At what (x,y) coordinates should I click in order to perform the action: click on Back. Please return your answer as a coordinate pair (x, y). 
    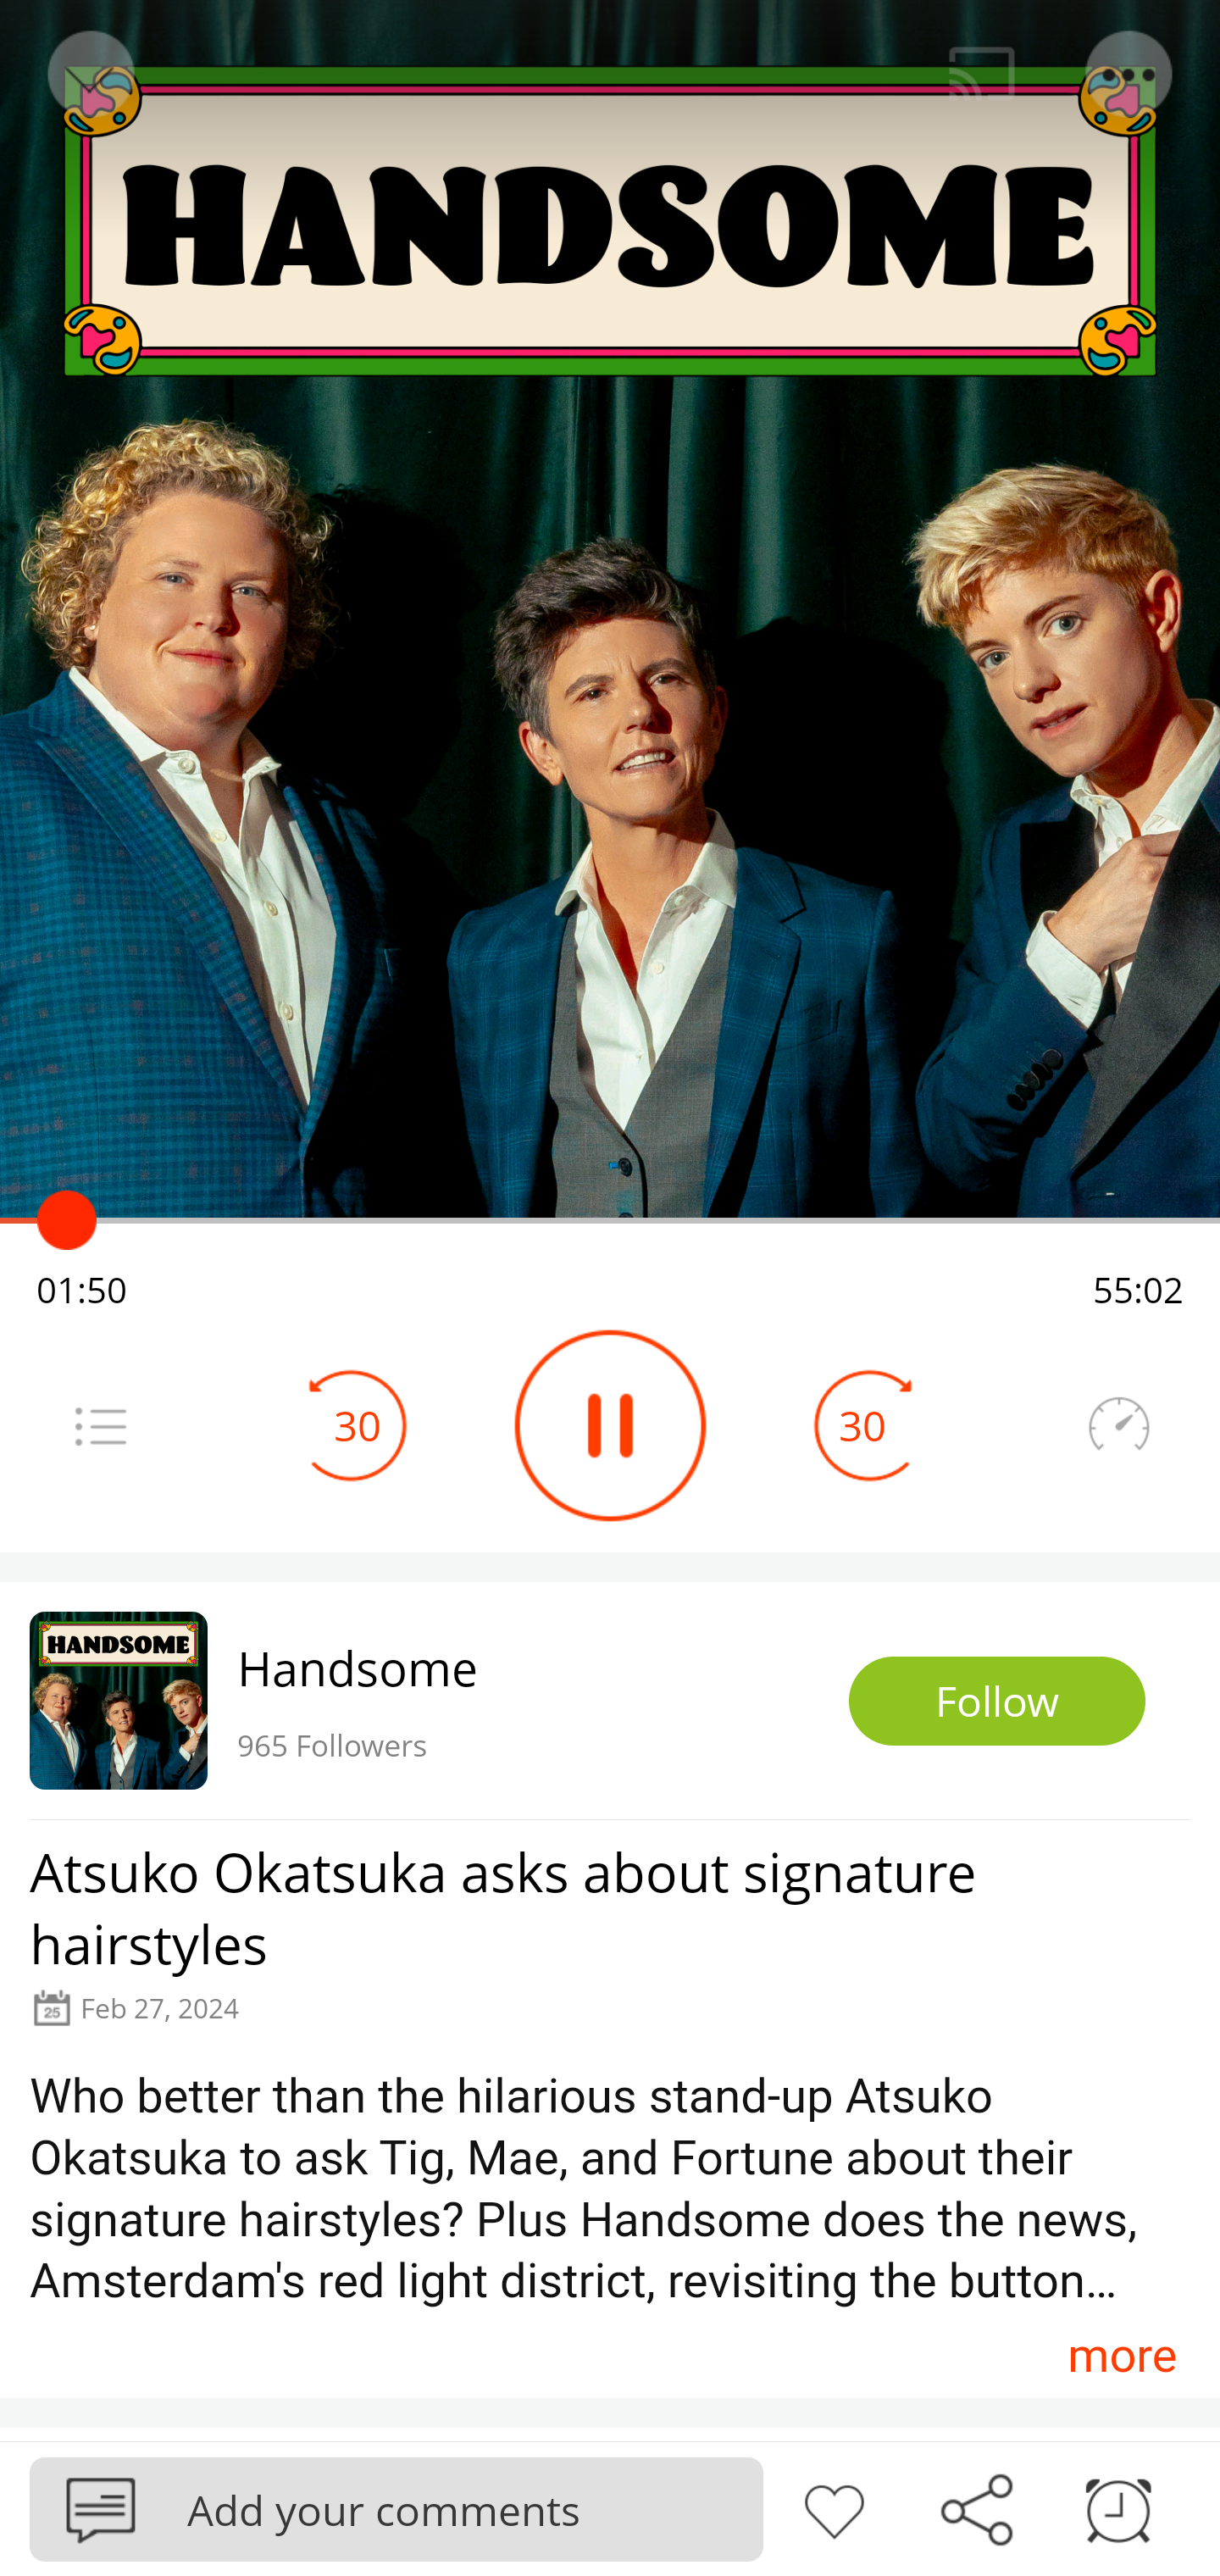
    Looking at the image, I should click on (88, 75).